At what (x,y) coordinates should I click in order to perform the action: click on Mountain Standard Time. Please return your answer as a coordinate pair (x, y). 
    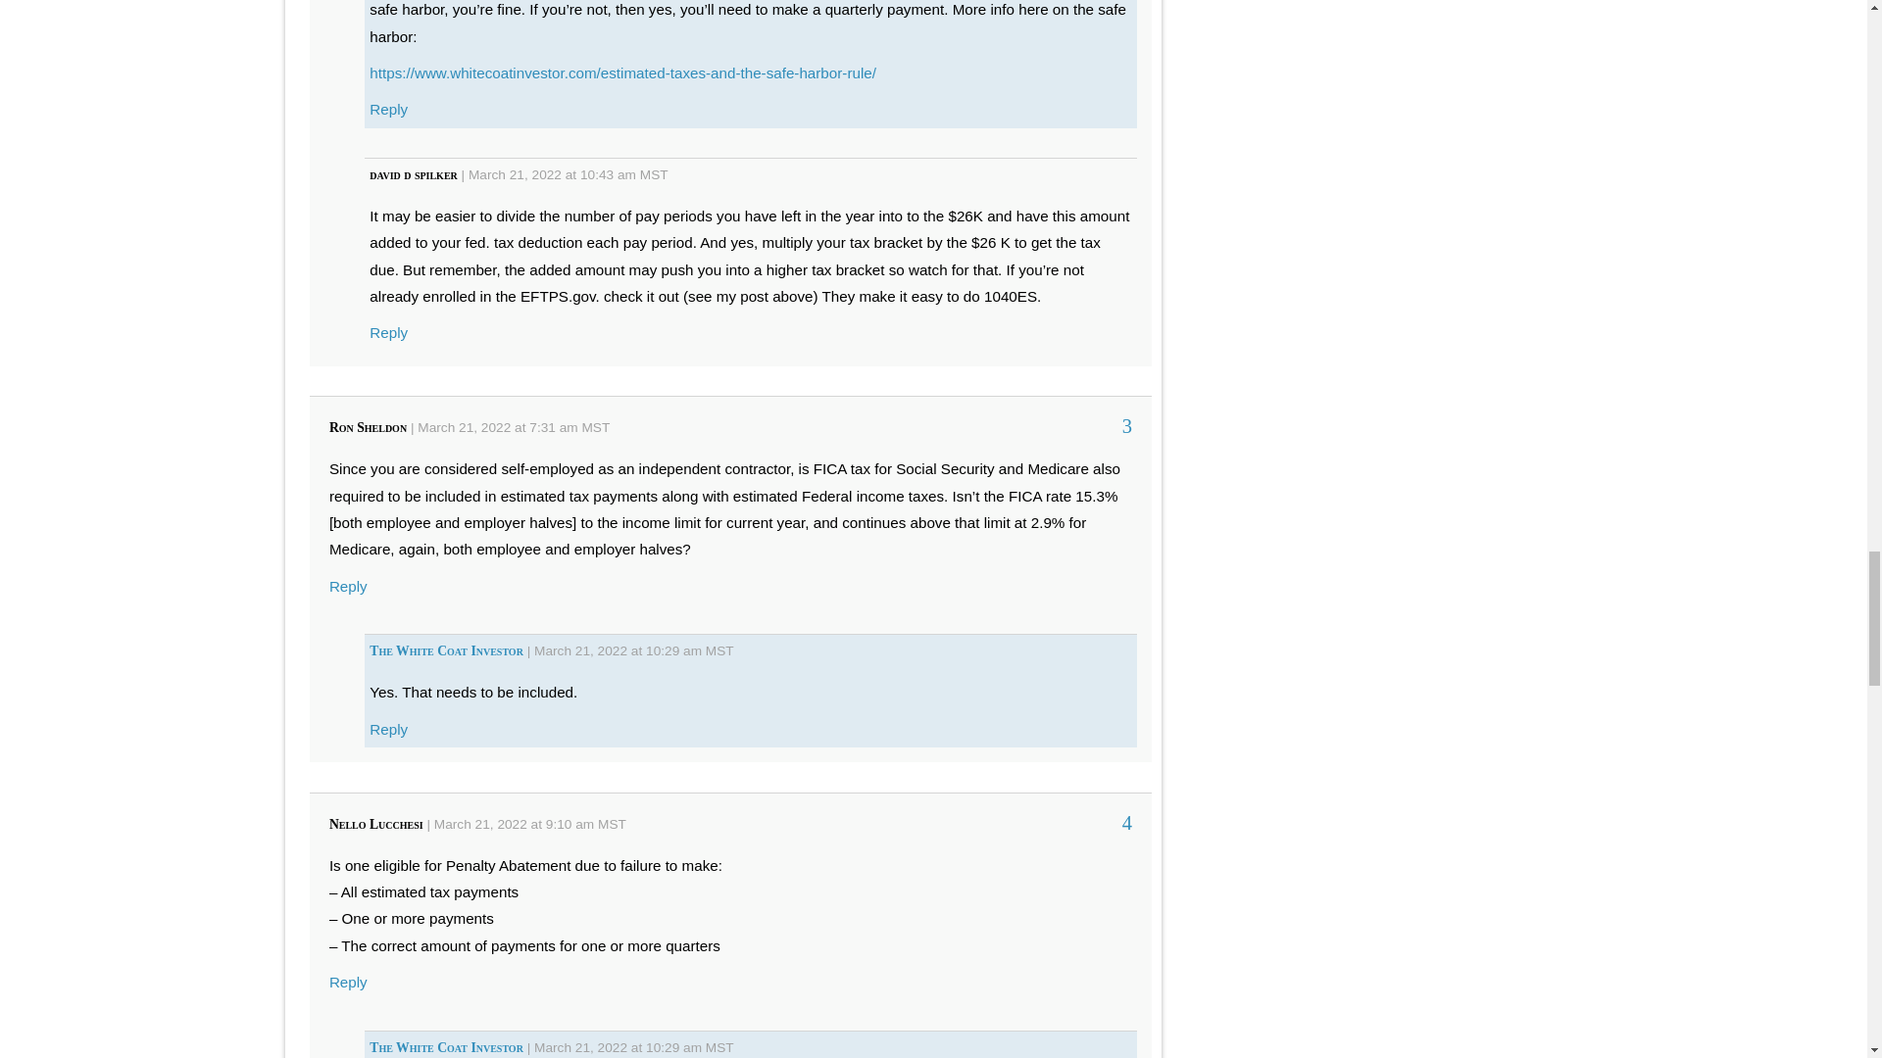
    Looking at the image, I should click on (719, 650).